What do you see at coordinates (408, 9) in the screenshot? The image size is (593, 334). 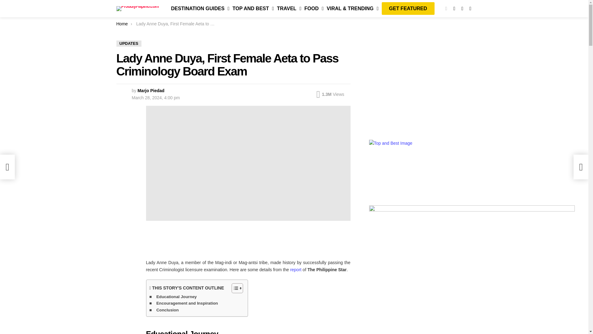 I see `GET FEATURED` at bounding box center [408, 9].